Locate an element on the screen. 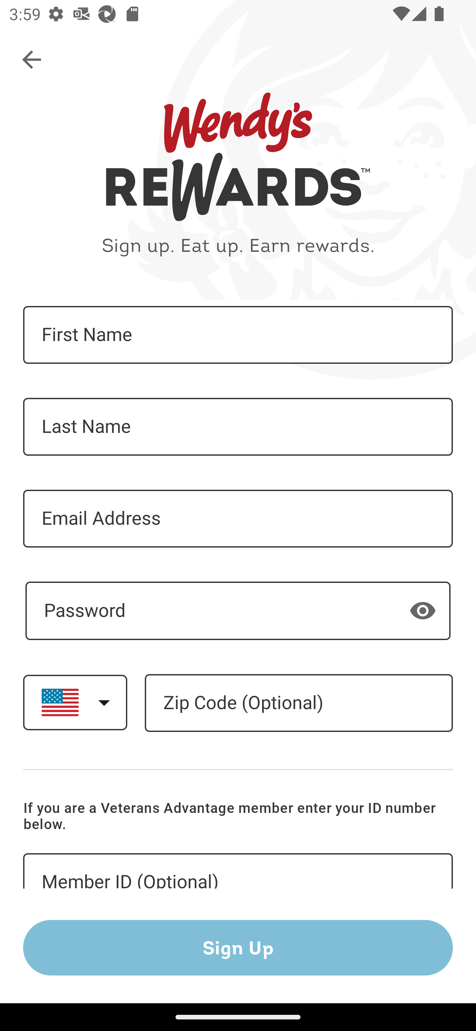 The height and width of the screenshot is (1031, 476). Email Address - Required is located at coordinates (238, 518).